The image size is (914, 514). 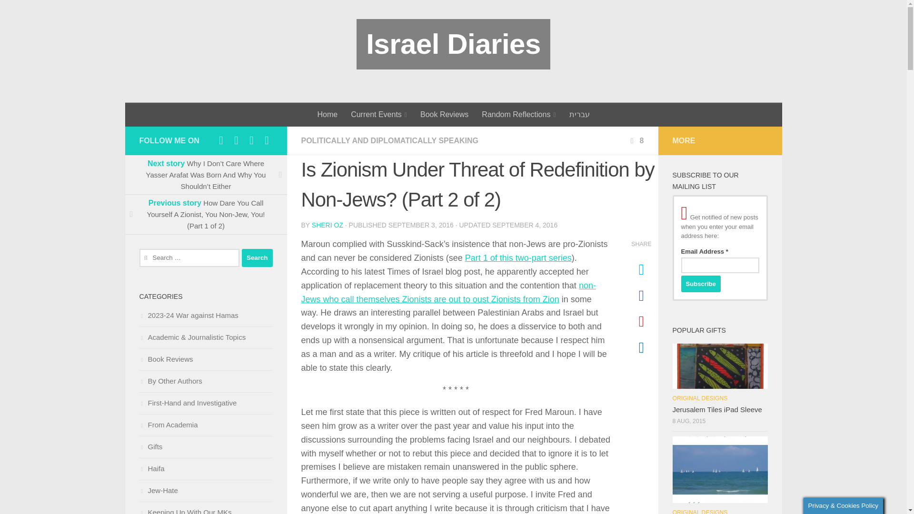 What do you see at coordinates (328, 225) in the screenshot?
I see `Posts by Sheri Oz` at bounding box center [328, 225].